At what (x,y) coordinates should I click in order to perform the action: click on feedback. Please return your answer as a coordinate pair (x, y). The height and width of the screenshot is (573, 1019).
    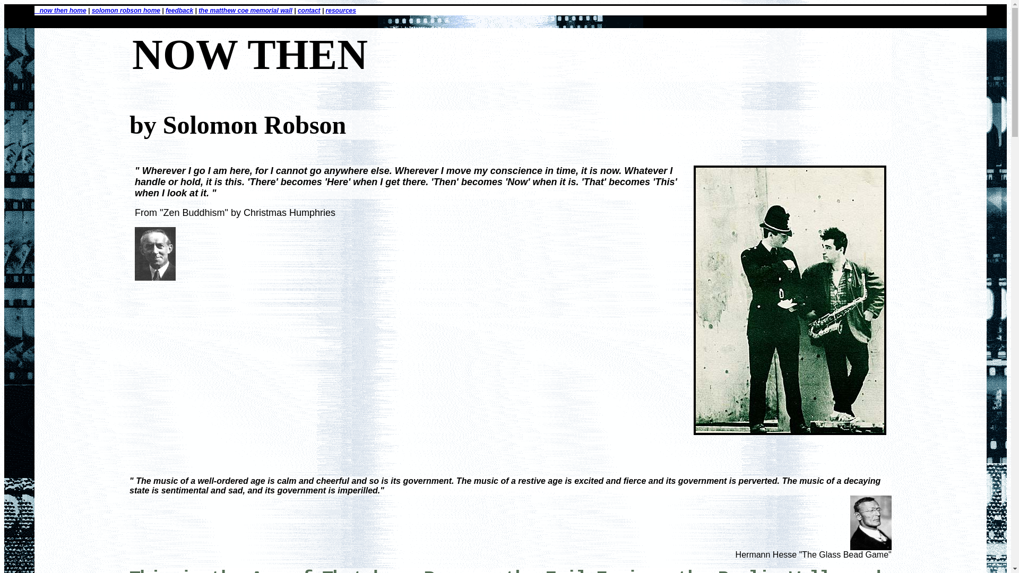
    Looking at the image, I should click on (179, 11).